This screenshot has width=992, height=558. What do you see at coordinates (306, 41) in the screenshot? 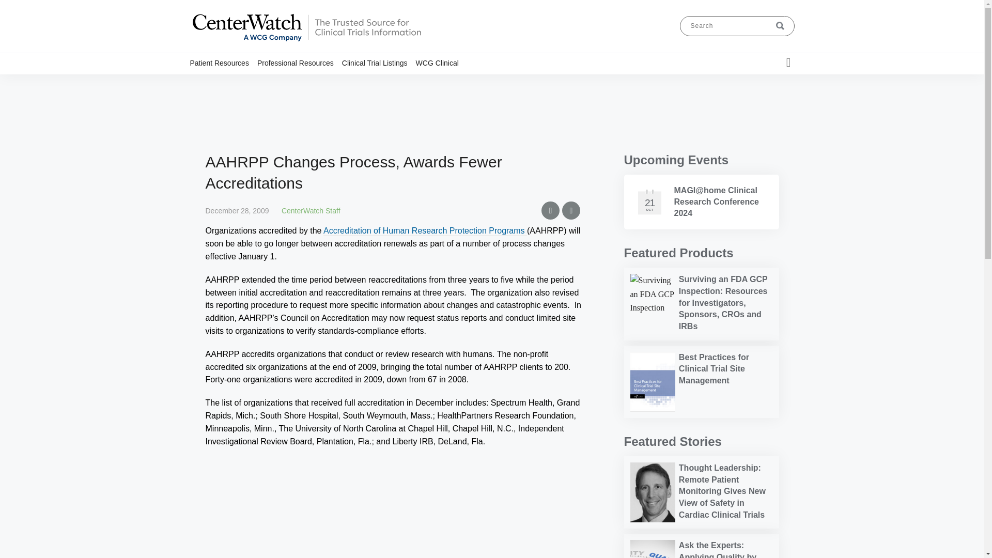
I see `CenterWatch Logo` at bounding box center [306, 41].